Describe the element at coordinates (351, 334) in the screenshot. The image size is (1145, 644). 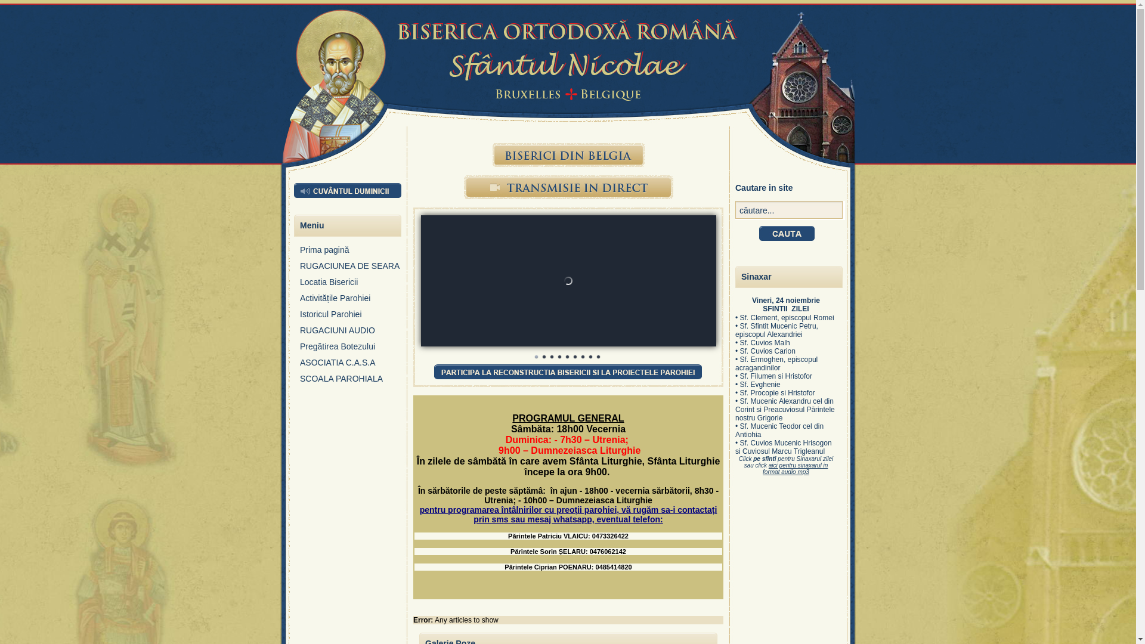
I see `RUGACIUNI AUDIO` at that location.